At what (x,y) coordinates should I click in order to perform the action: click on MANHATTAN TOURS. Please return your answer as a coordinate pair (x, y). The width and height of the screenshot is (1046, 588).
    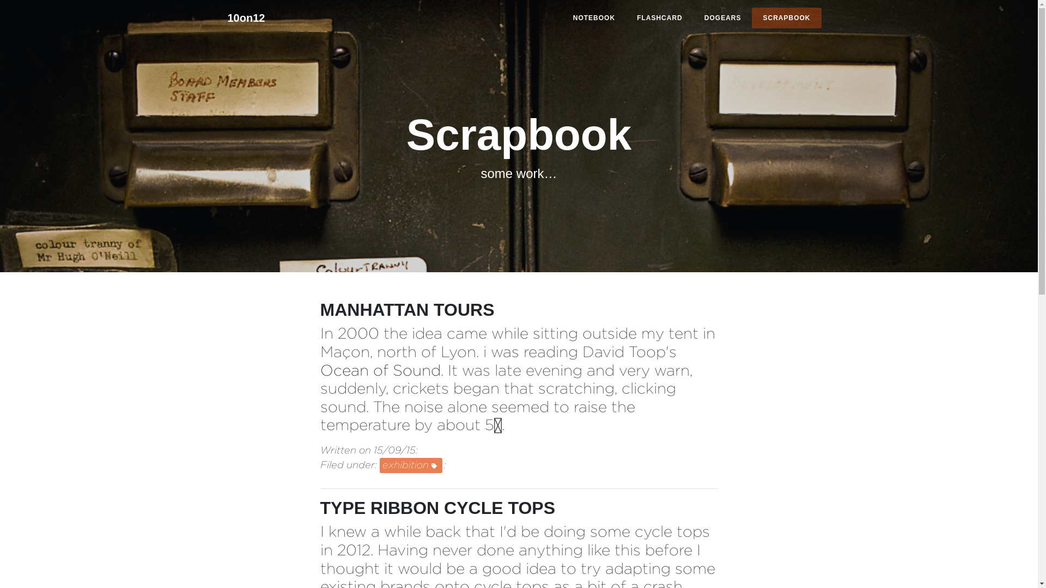
    Looking at the image, I should click on (408, 310).